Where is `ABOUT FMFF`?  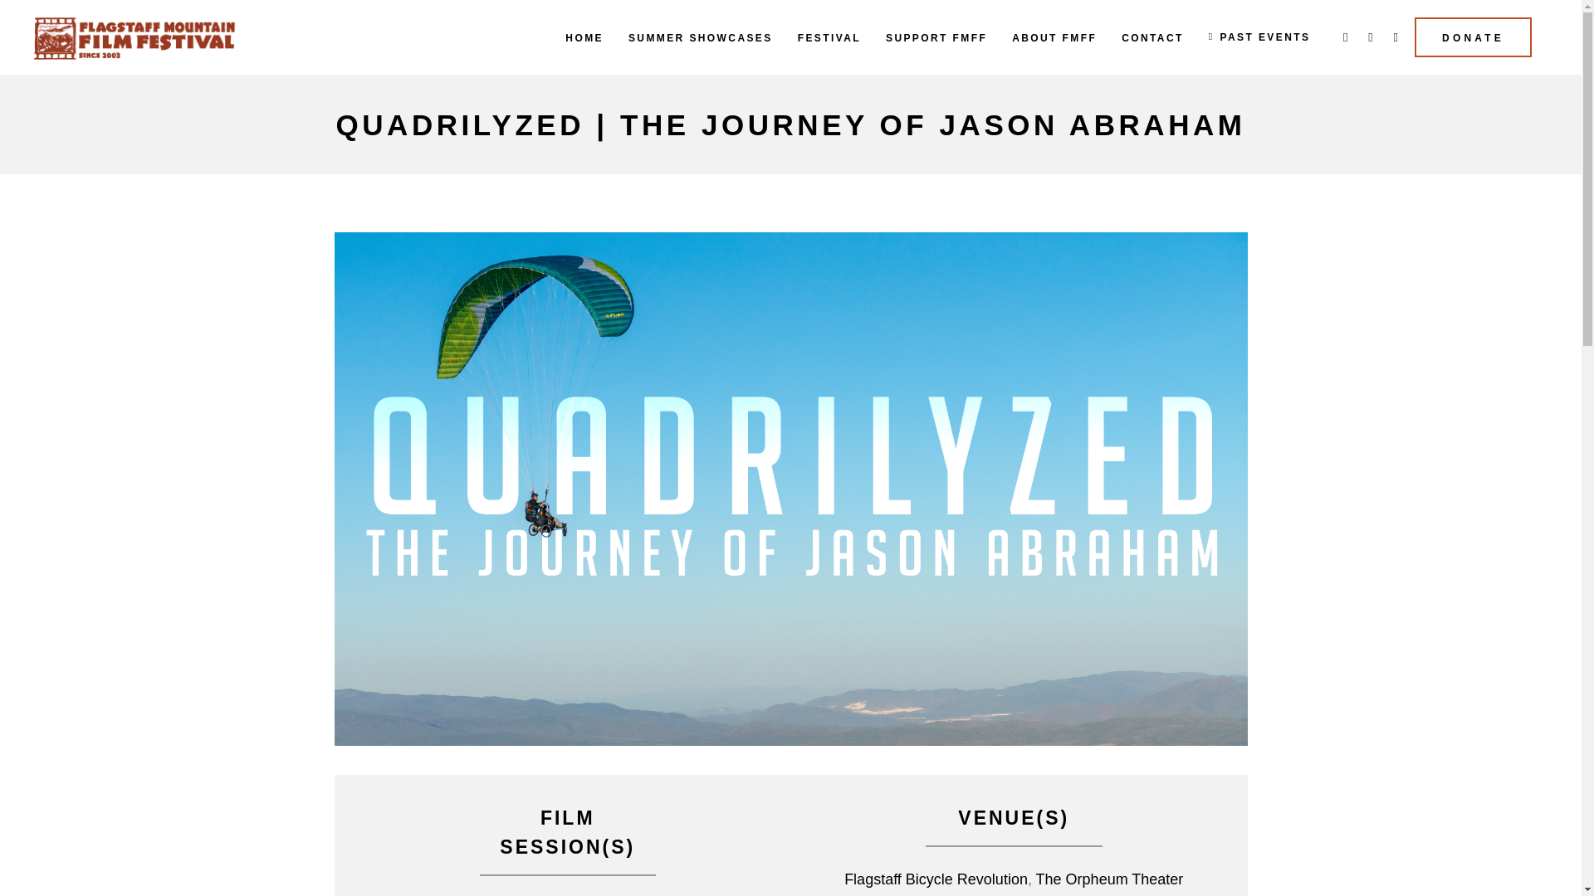
ABOUT FMFF is located at coordinates (1054, 37).